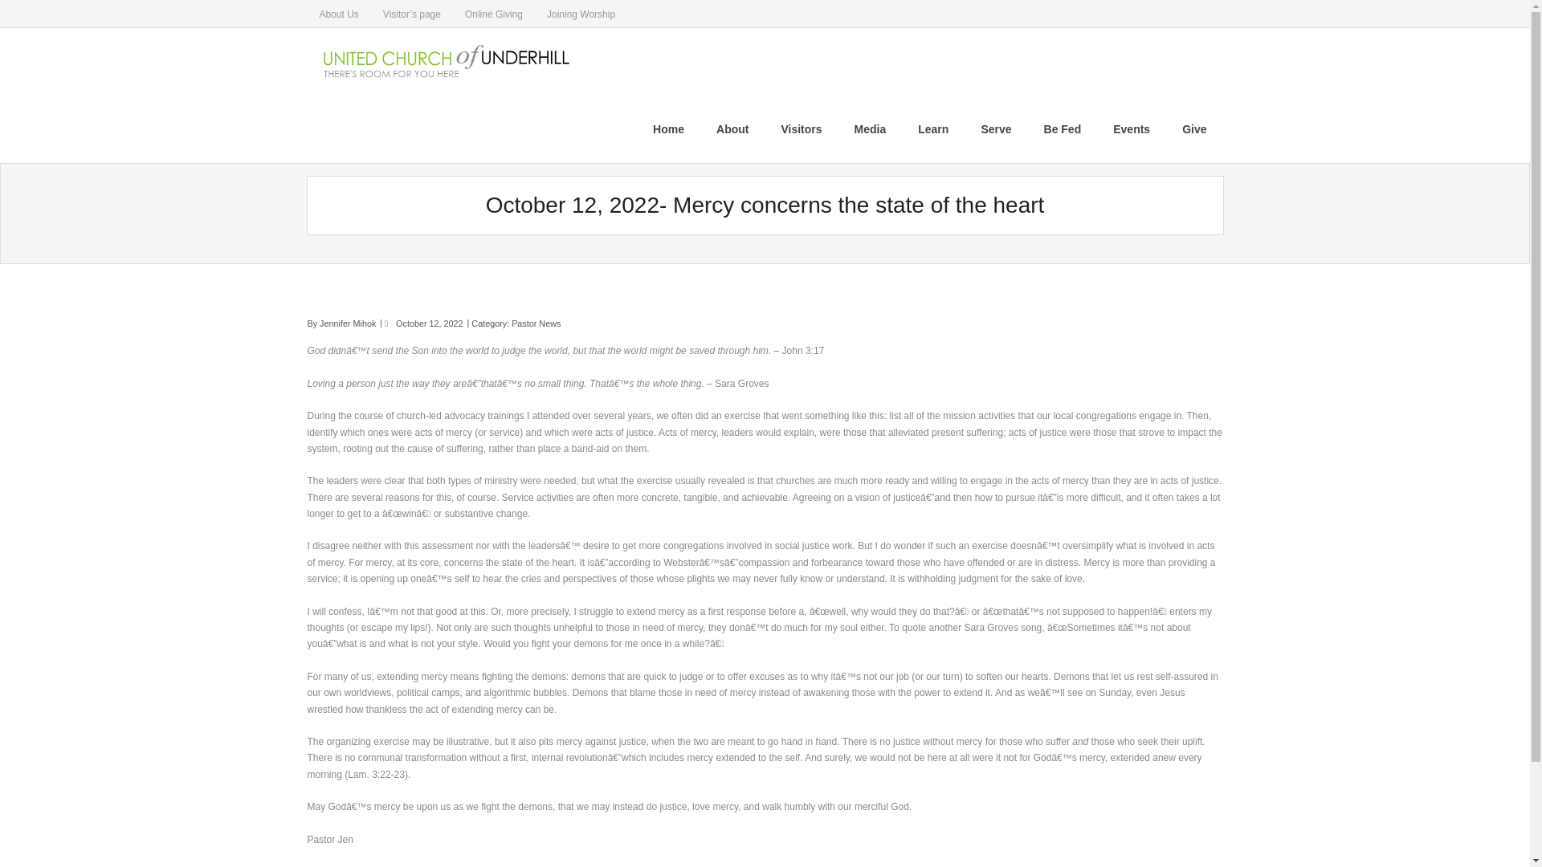 This screenshot has width=1542, height=867. Describe the element at coordinates (668, 128) in the screenshot. I see `Home` at that location.